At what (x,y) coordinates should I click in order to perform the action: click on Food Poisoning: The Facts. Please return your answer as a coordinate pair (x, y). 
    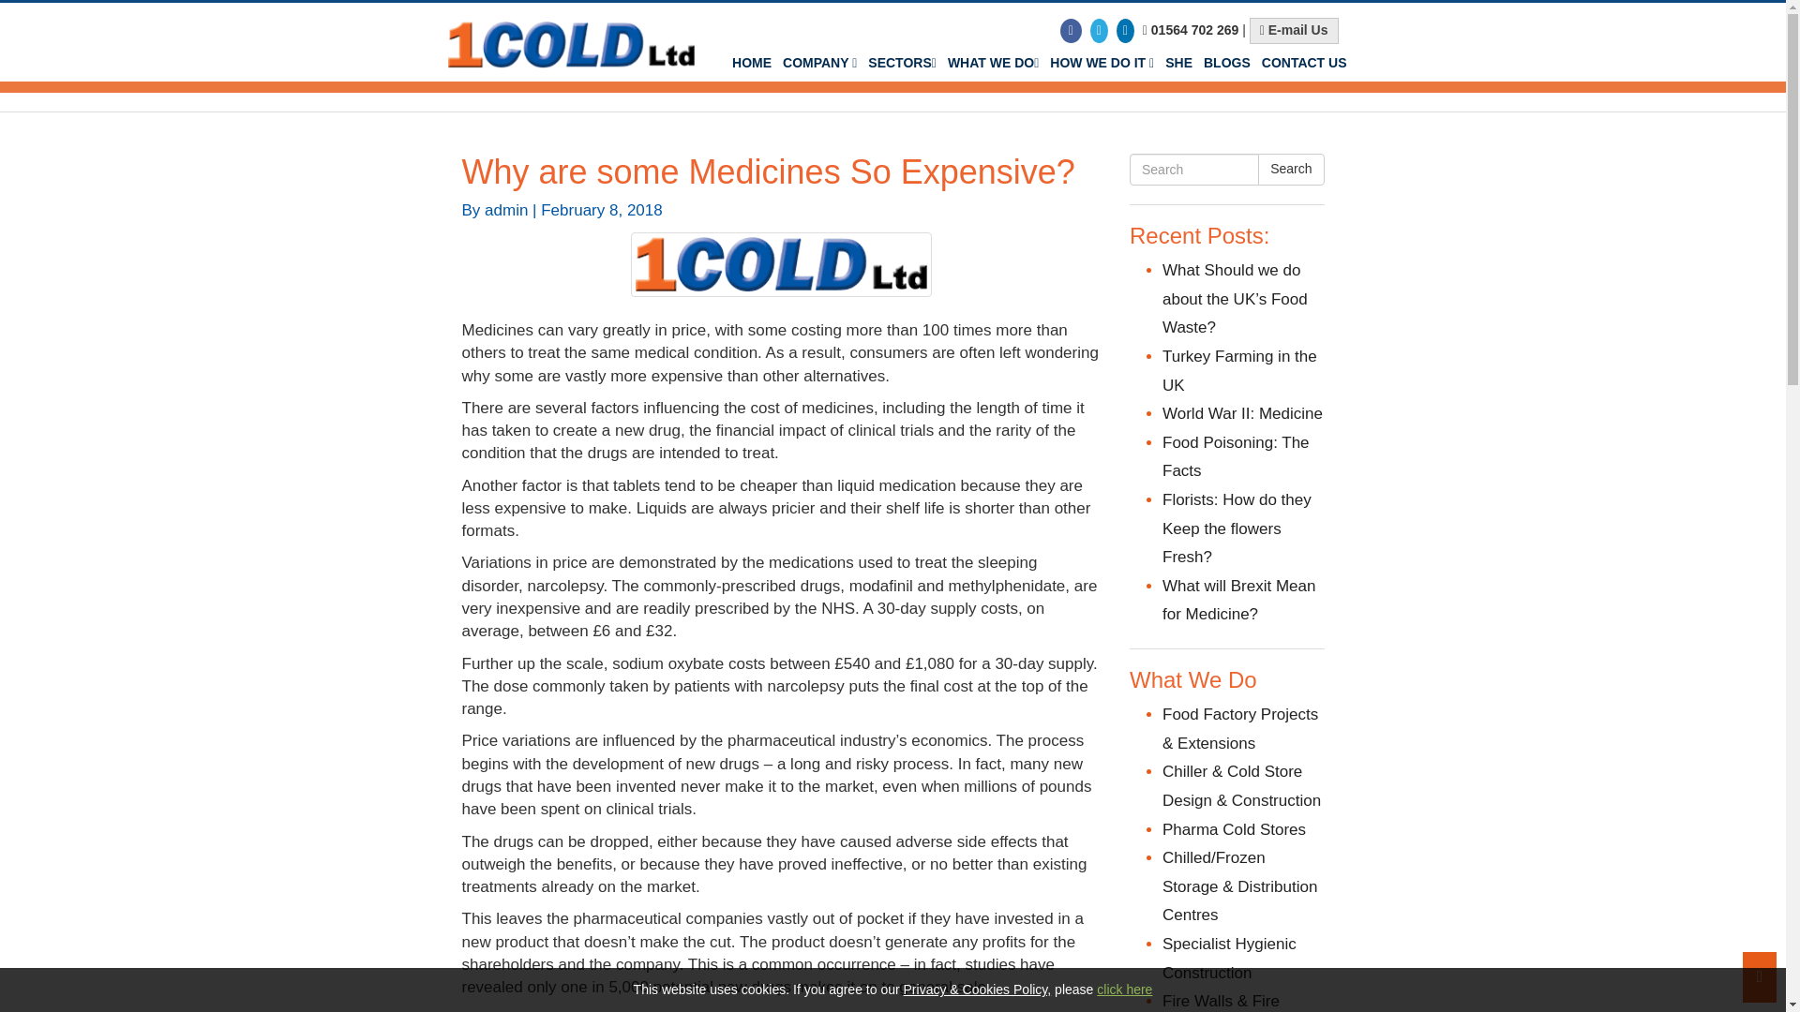
    Looking at the image, I should click on (1236, 457).